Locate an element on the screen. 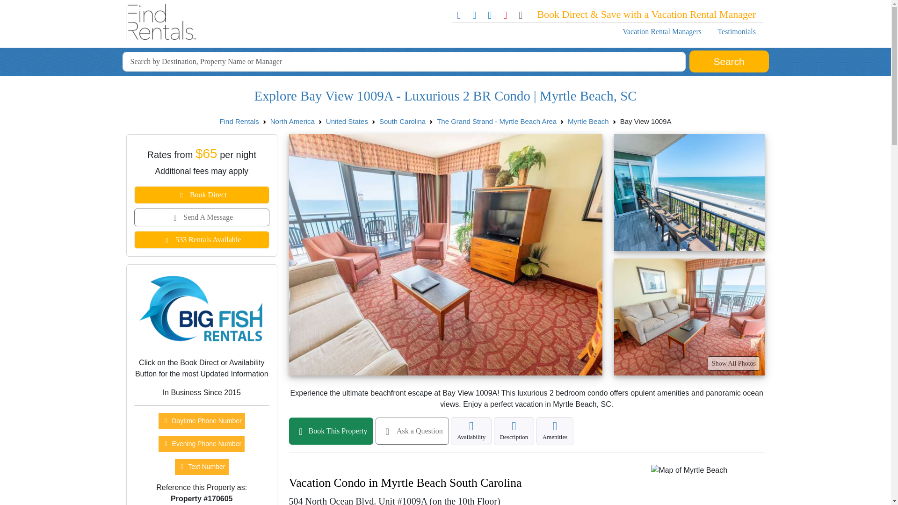 This screenshot has width=898, height=505. Show All Photos is located at coordinates (733, 363).